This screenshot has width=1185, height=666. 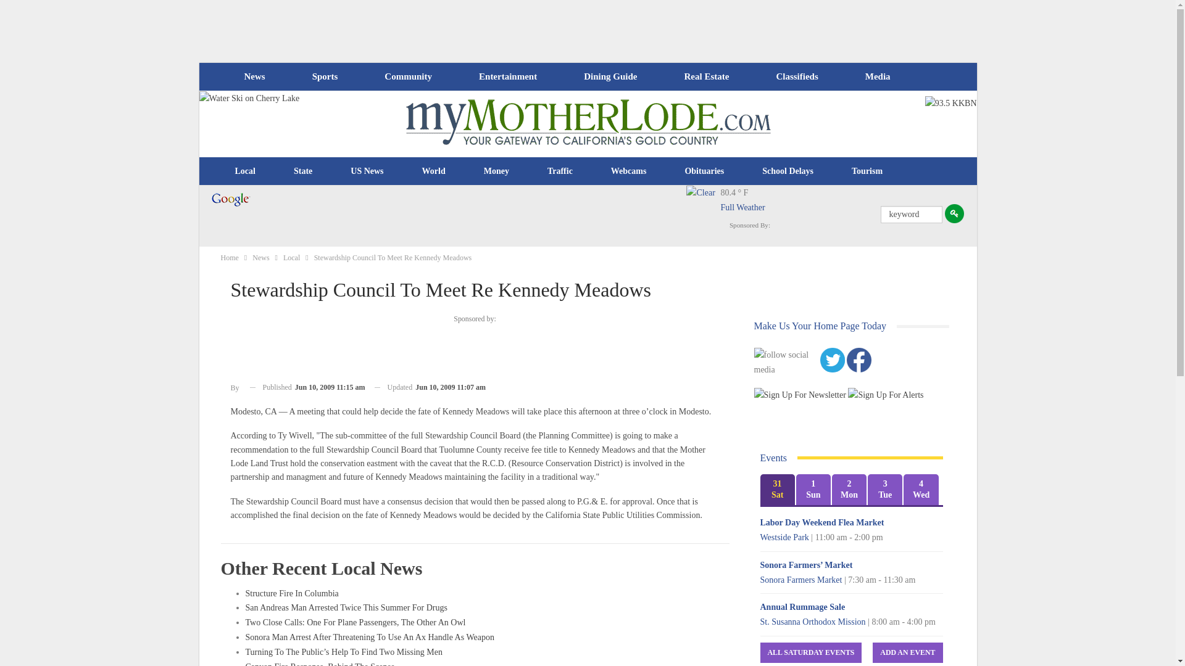 What do you see at coordinates (706, 76) in the screenshot?
I see `Real Estate` at bounding box center [706, 76].